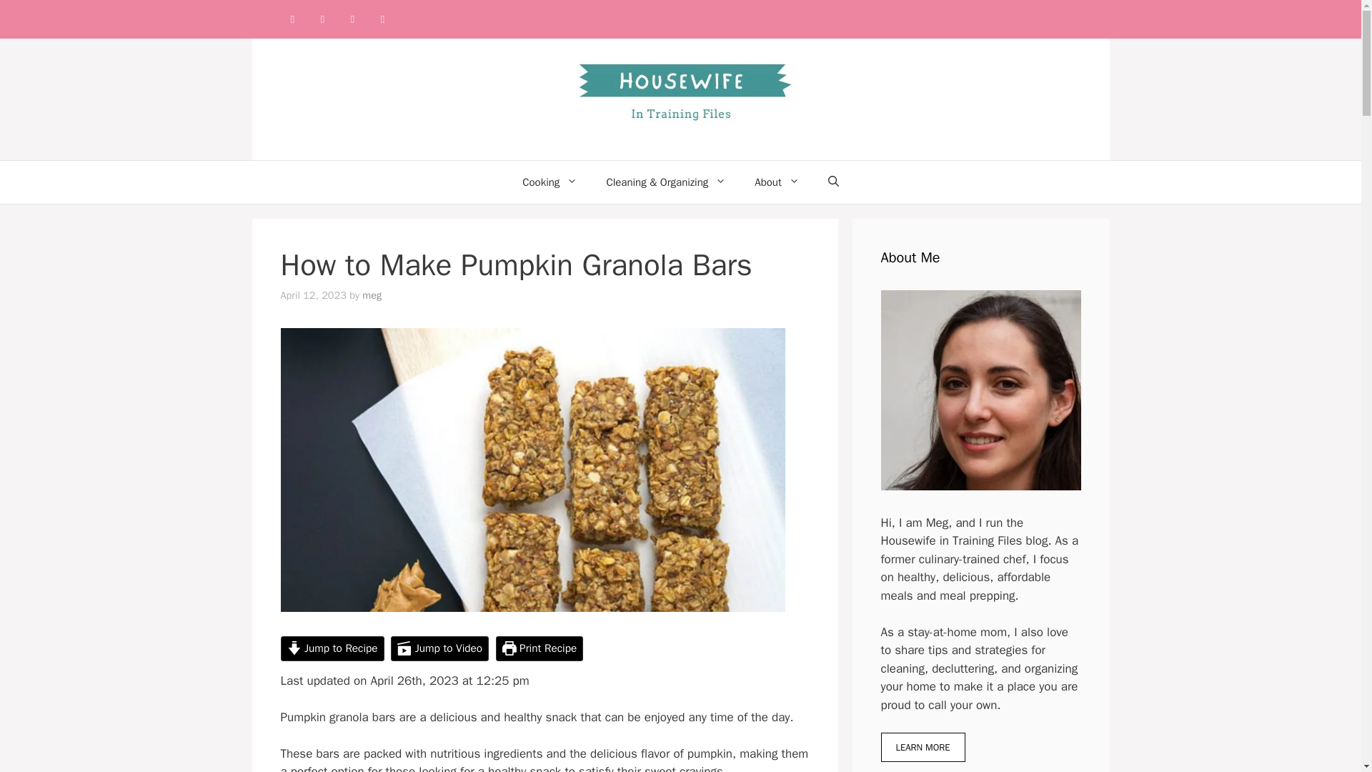 The width and height of the screenshot is (1372, 772). What do you see at coordinates (322, 19) in the screenshot?
I see `Instagram` at bounding box center [322, 19].